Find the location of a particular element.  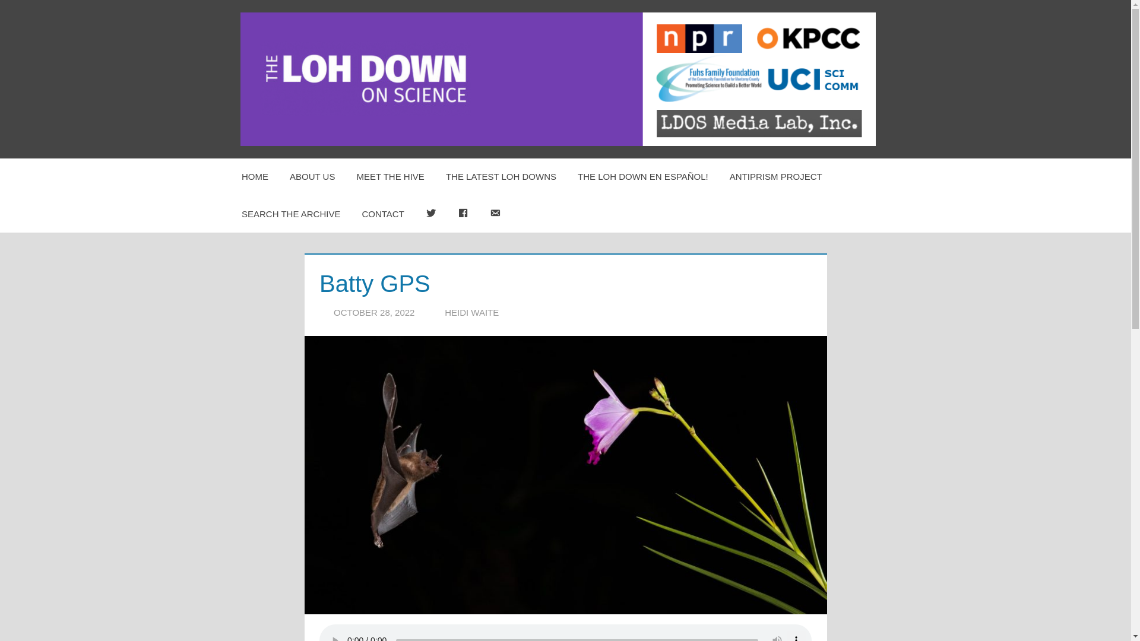

ABOUT US is located at coordinates (312, 177).